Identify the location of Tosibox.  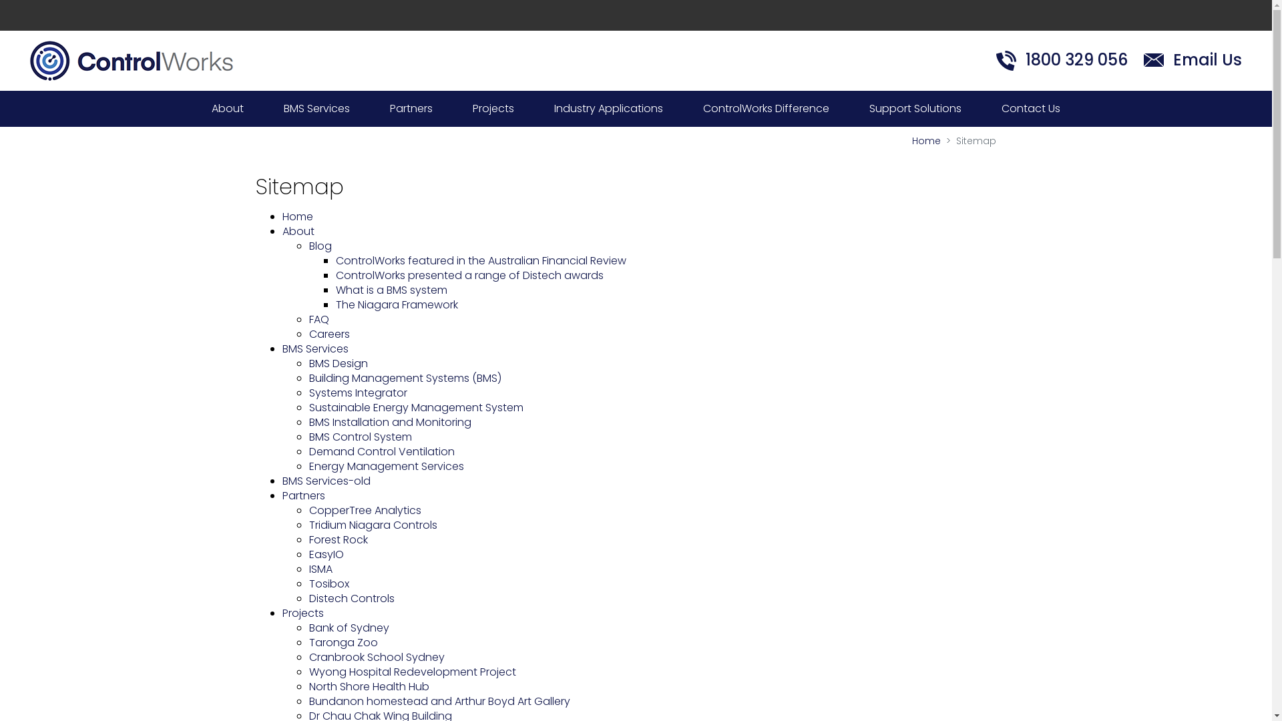
(329, 583).